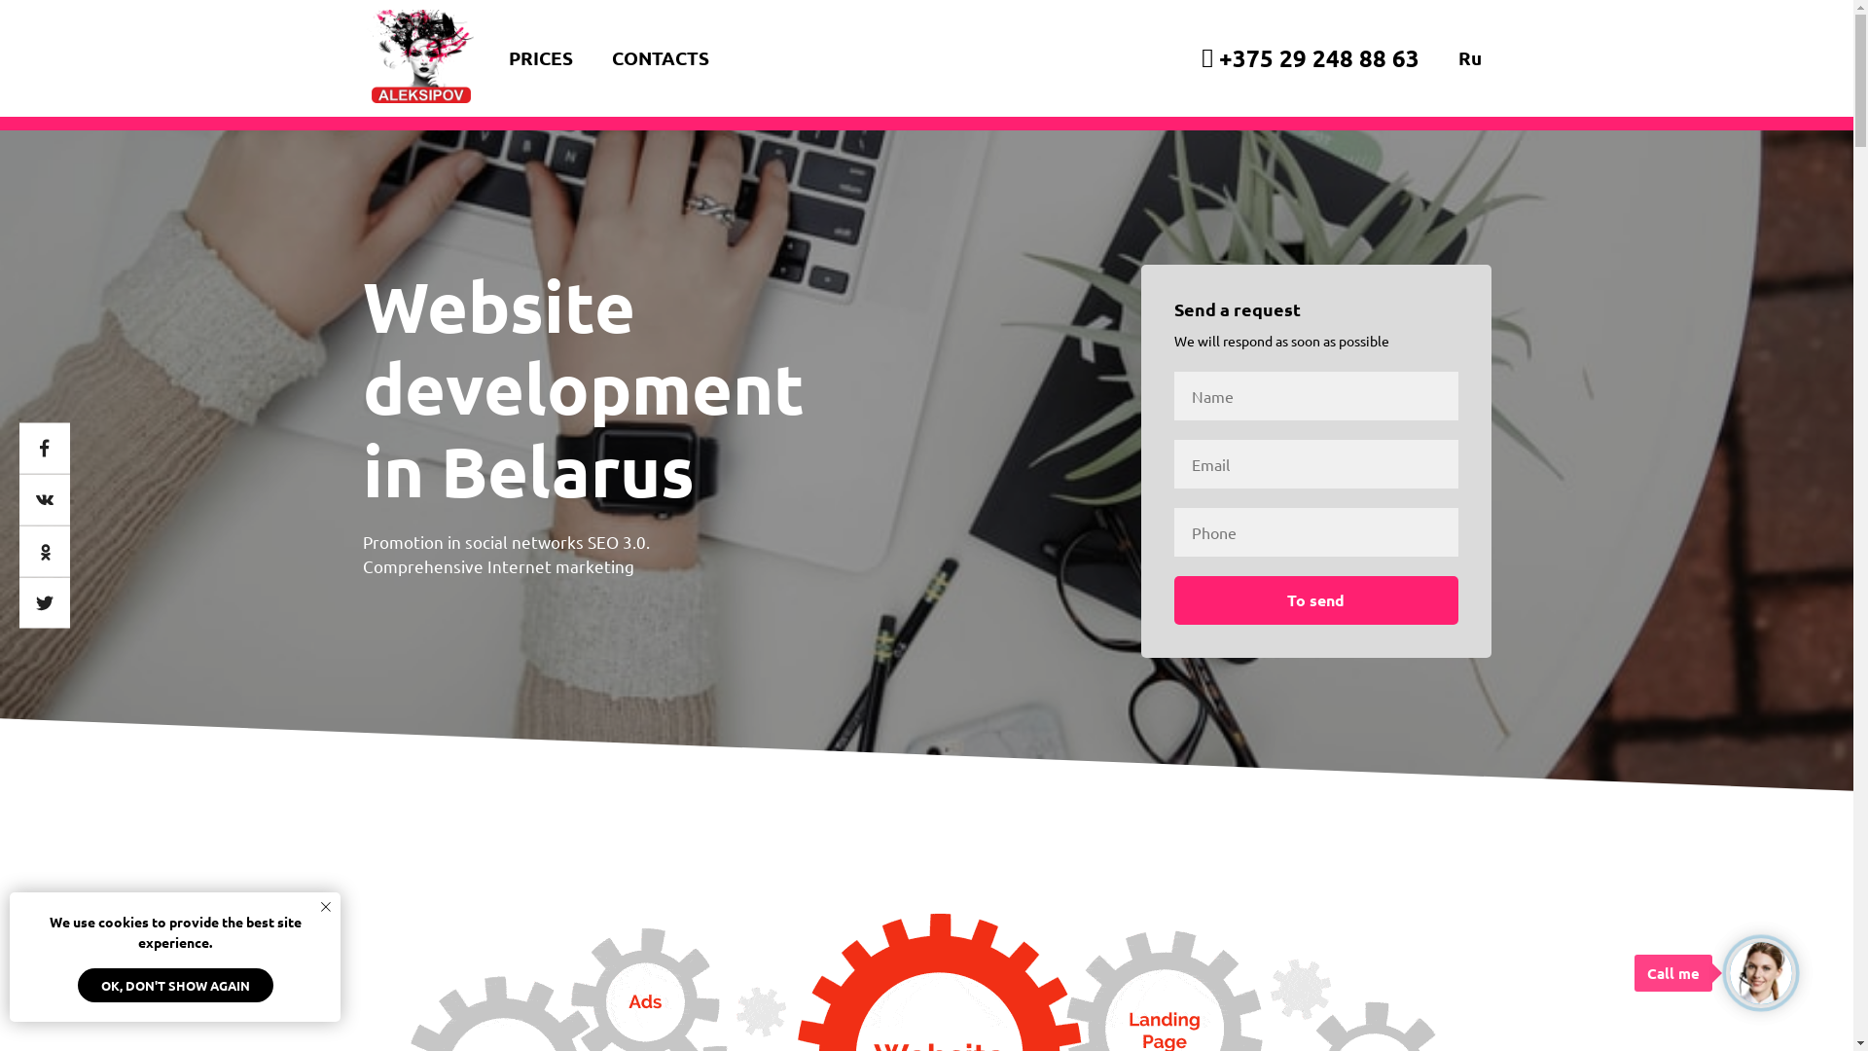  What do you see at coordinates (540, 58) in the screenshot?
I see `PRICES` at bounding box center [540, 58].